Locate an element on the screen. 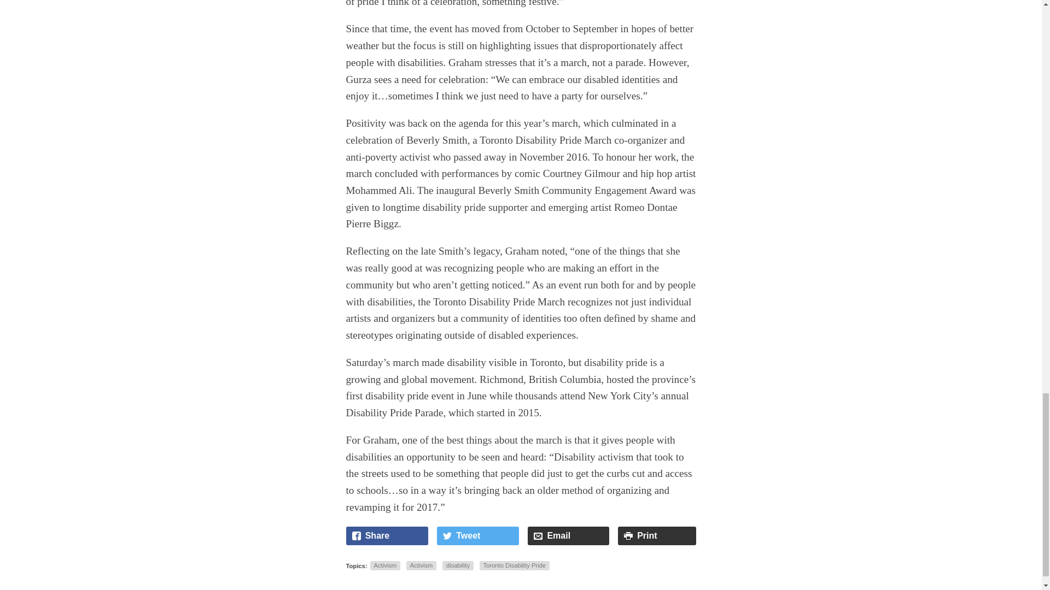  Email is located at coordinates (568, 535).